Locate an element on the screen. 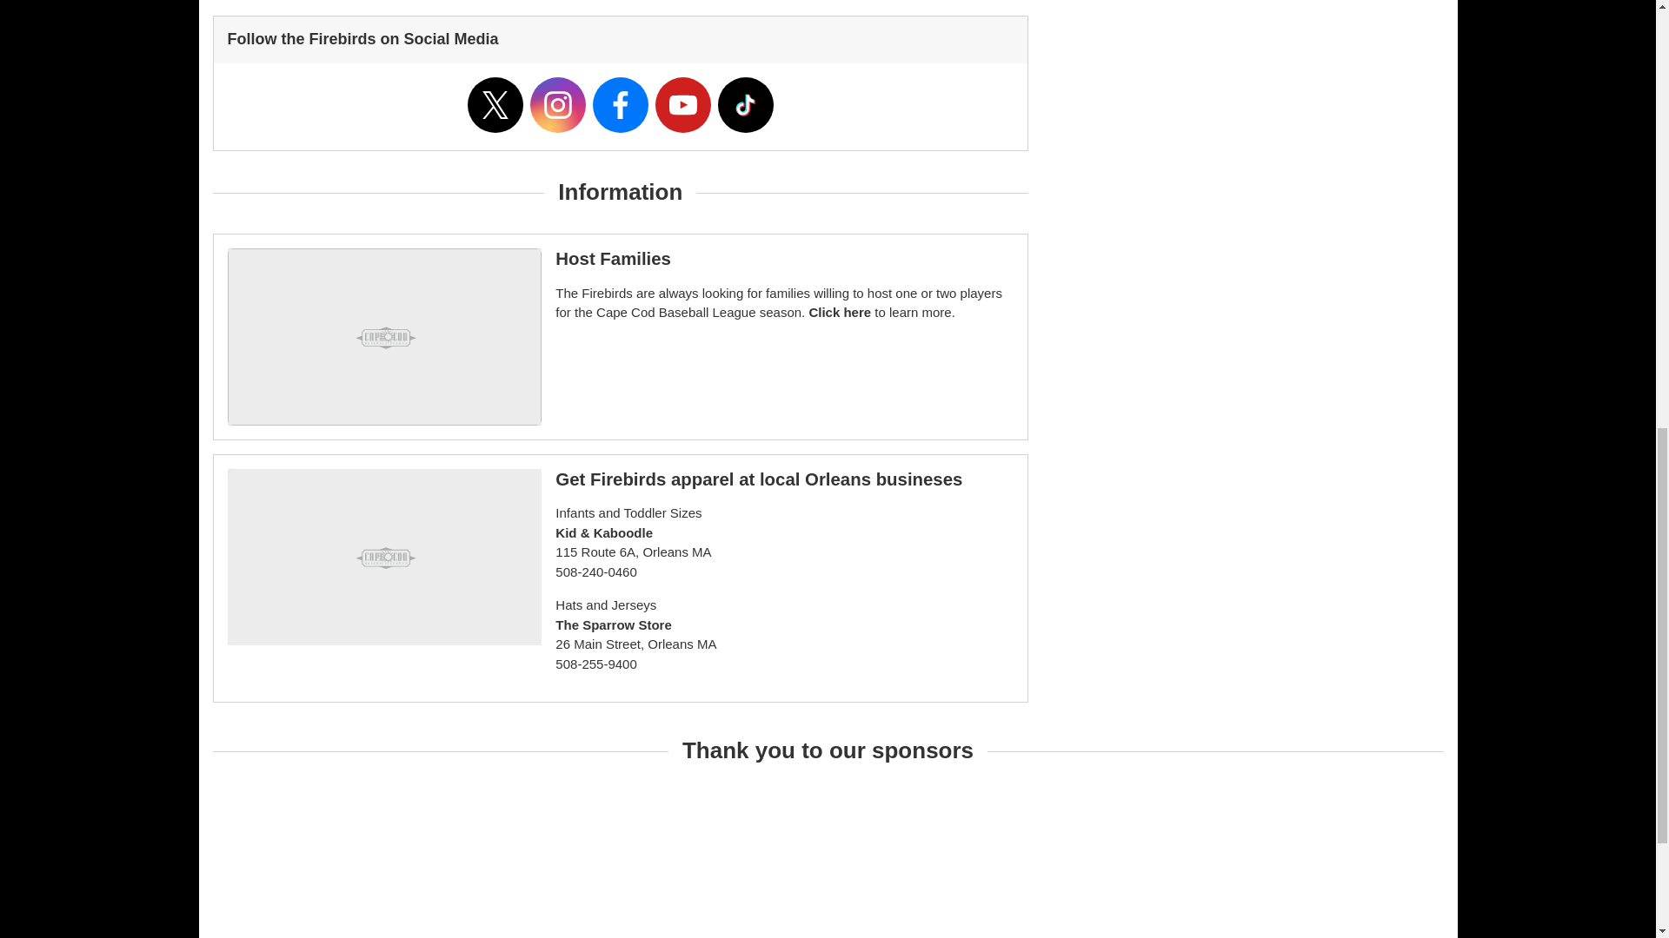 The width and height of the screenshot is (1669, 938). facebook-6 is located at coordinates (621, 104).